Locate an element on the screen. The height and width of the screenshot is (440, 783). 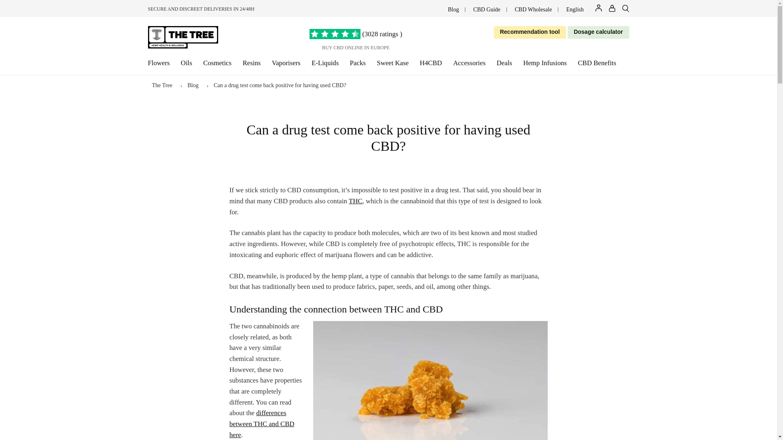
CBD Wholesale is located at coordinates (533, 10).